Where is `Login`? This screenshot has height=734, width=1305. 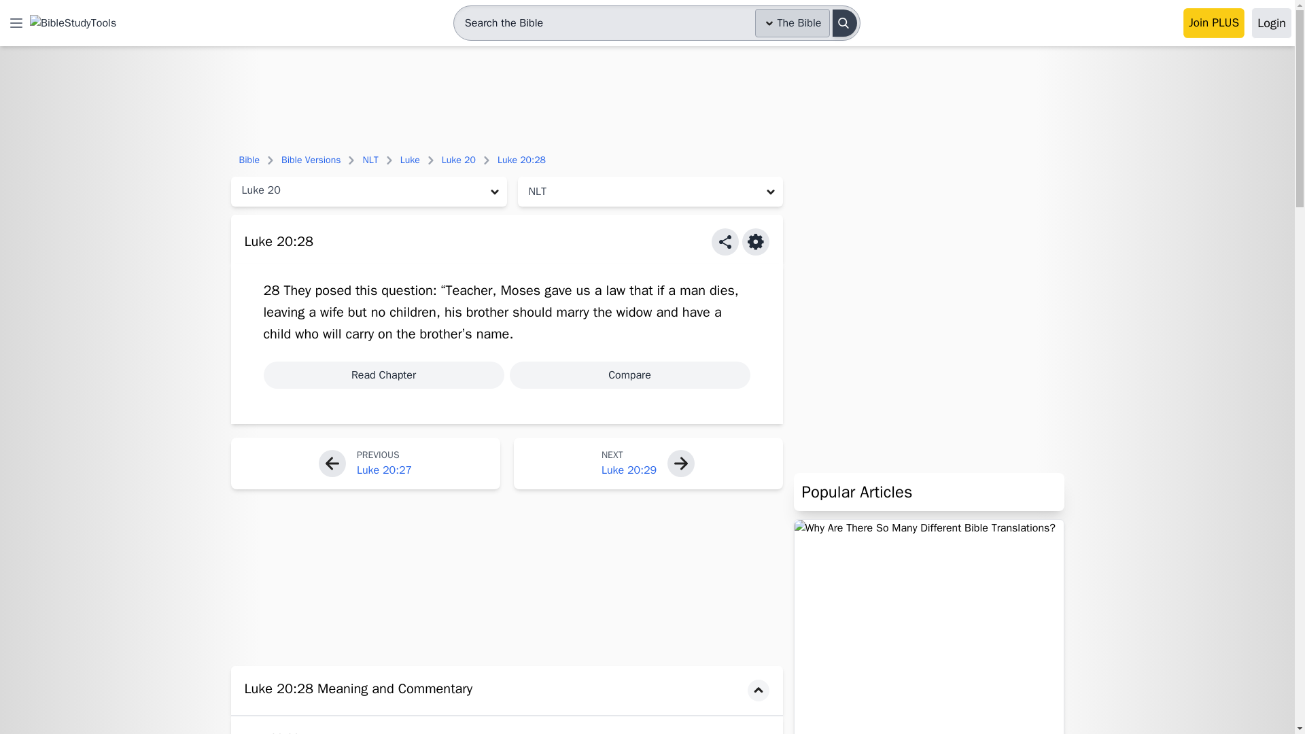
Login is located at coordinates (1271, 23).